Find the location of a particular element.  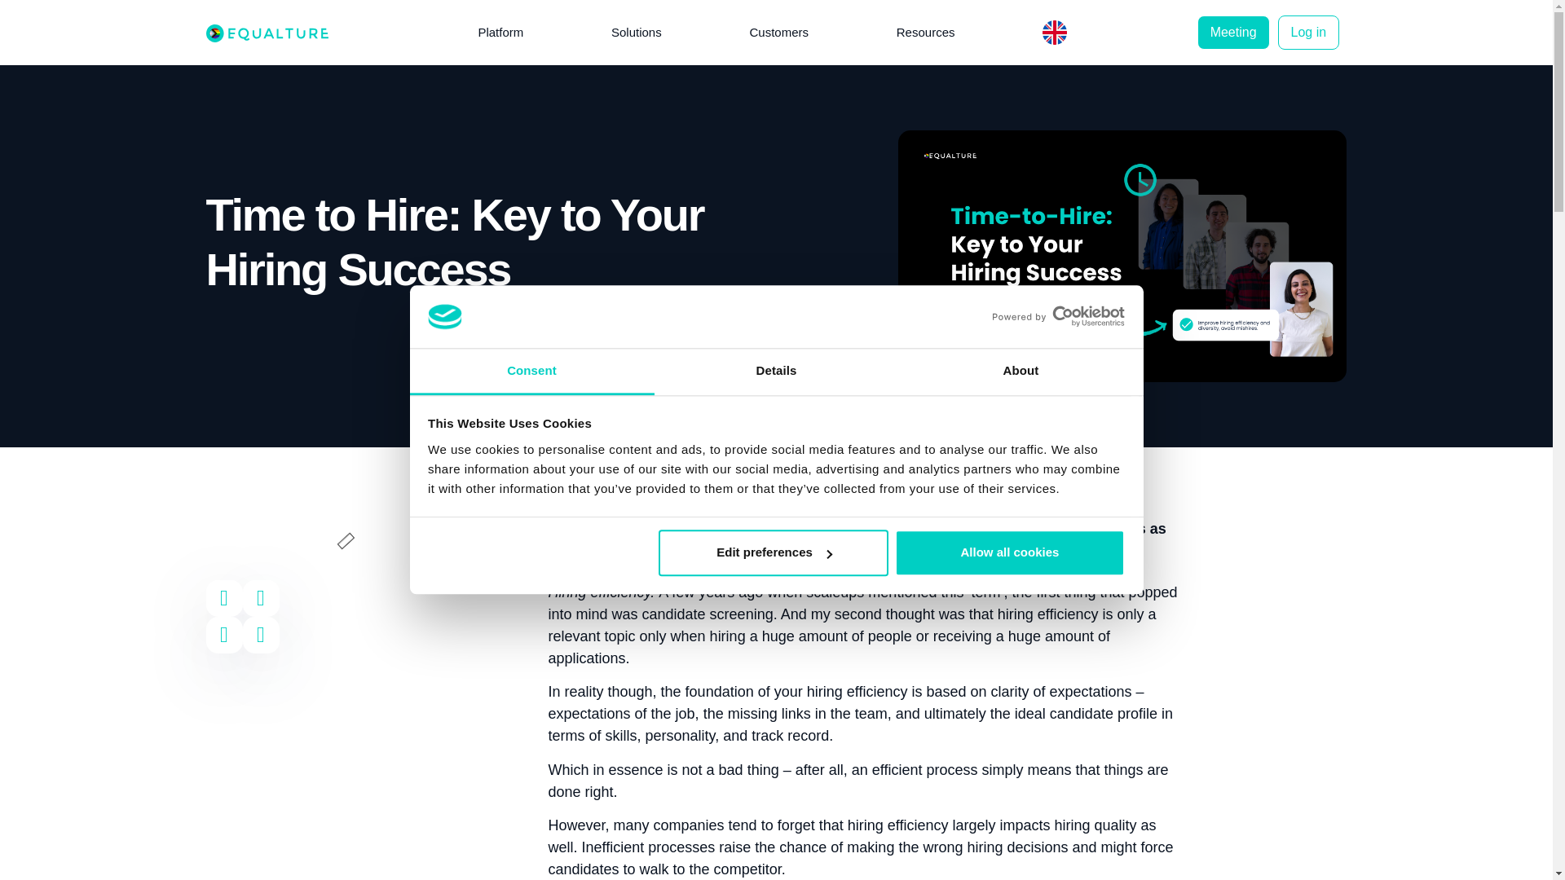

Consent is located at coordinates (531, 372).